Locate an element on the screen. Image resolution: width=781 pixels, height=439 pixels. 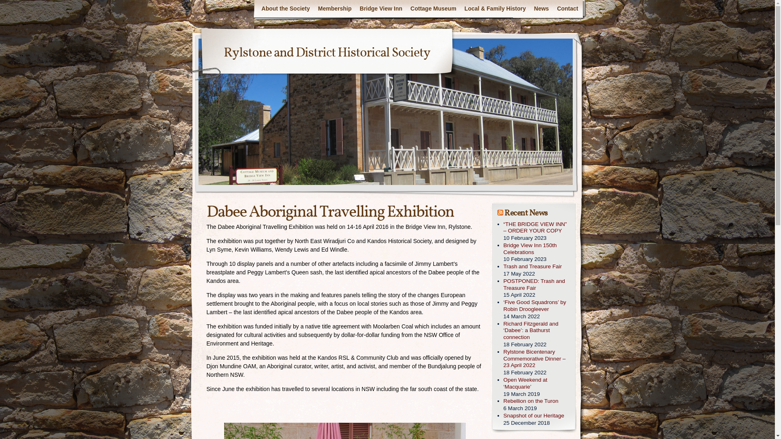
Bridge View Inn is located at coordinates (381, 9).